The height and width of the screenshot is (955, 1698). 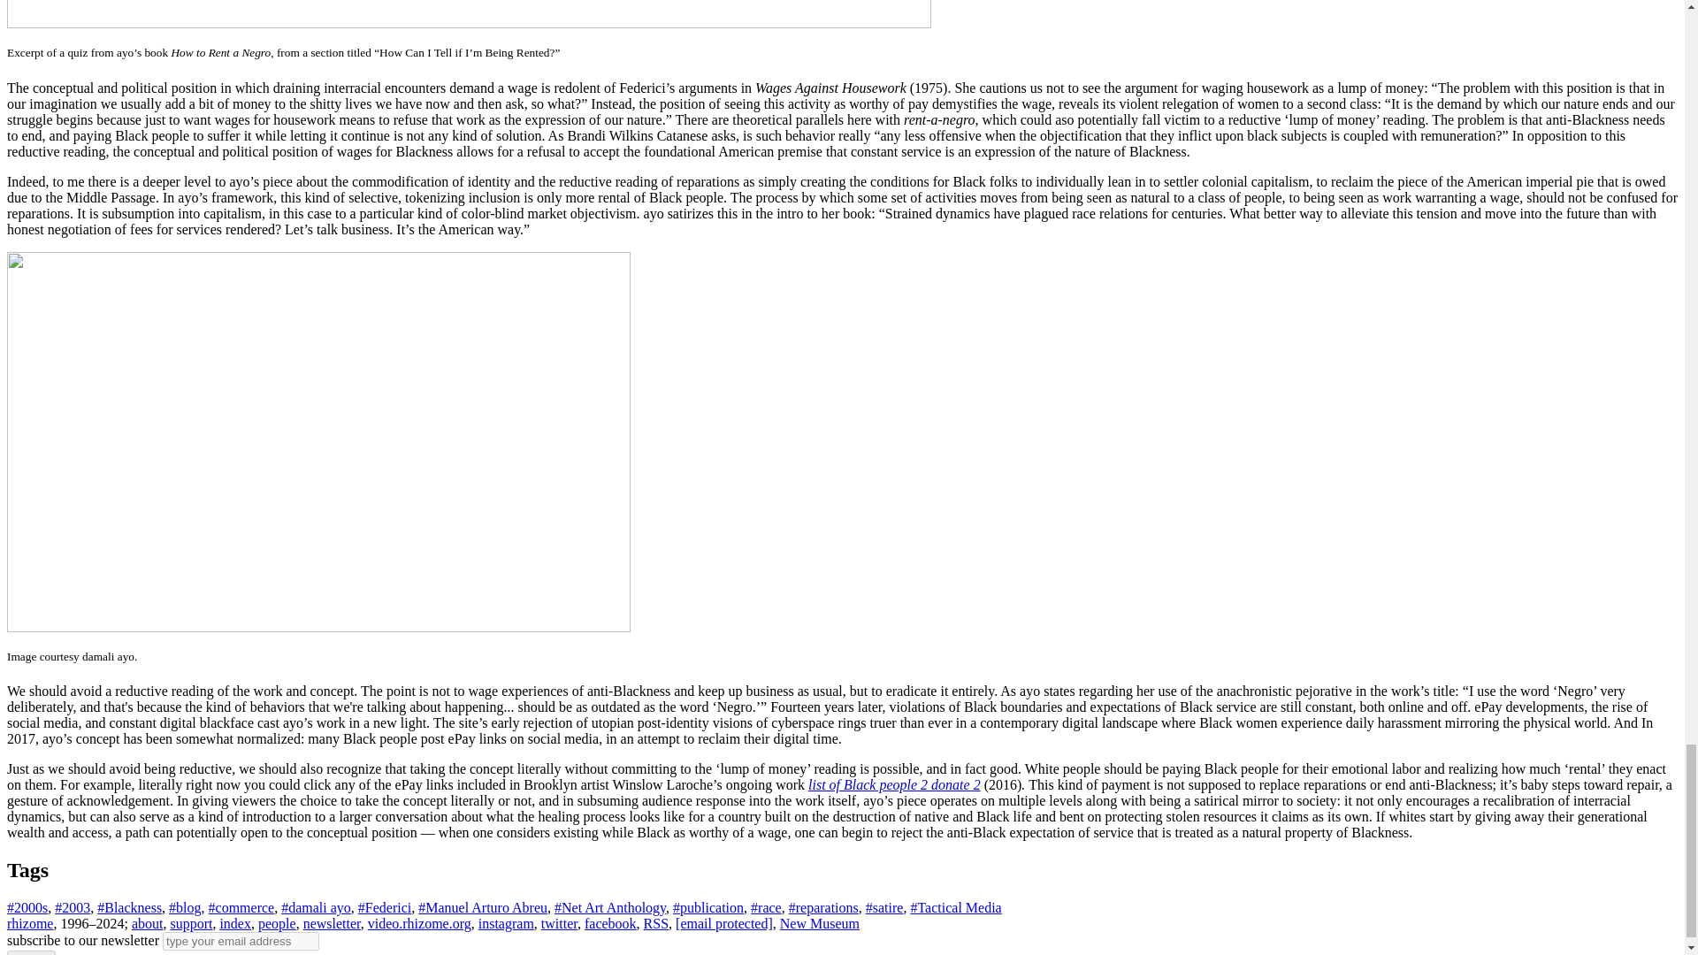 What do you see at coordinates (29, 923) in the screenshot?
I see `rhizome` at bounding box center [29, 923].